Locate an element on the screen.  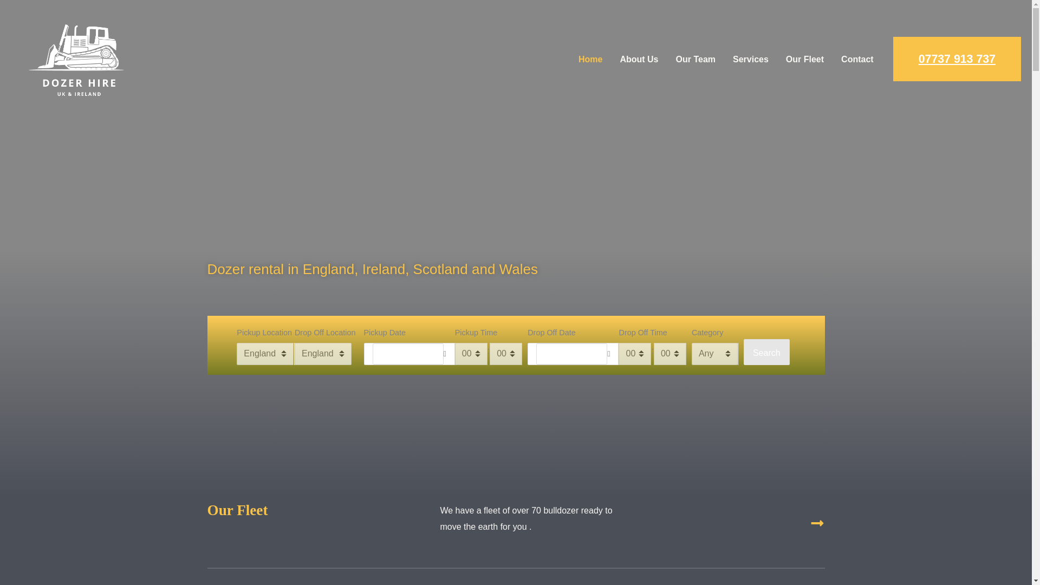
Services is located at coordinates (750, 60).